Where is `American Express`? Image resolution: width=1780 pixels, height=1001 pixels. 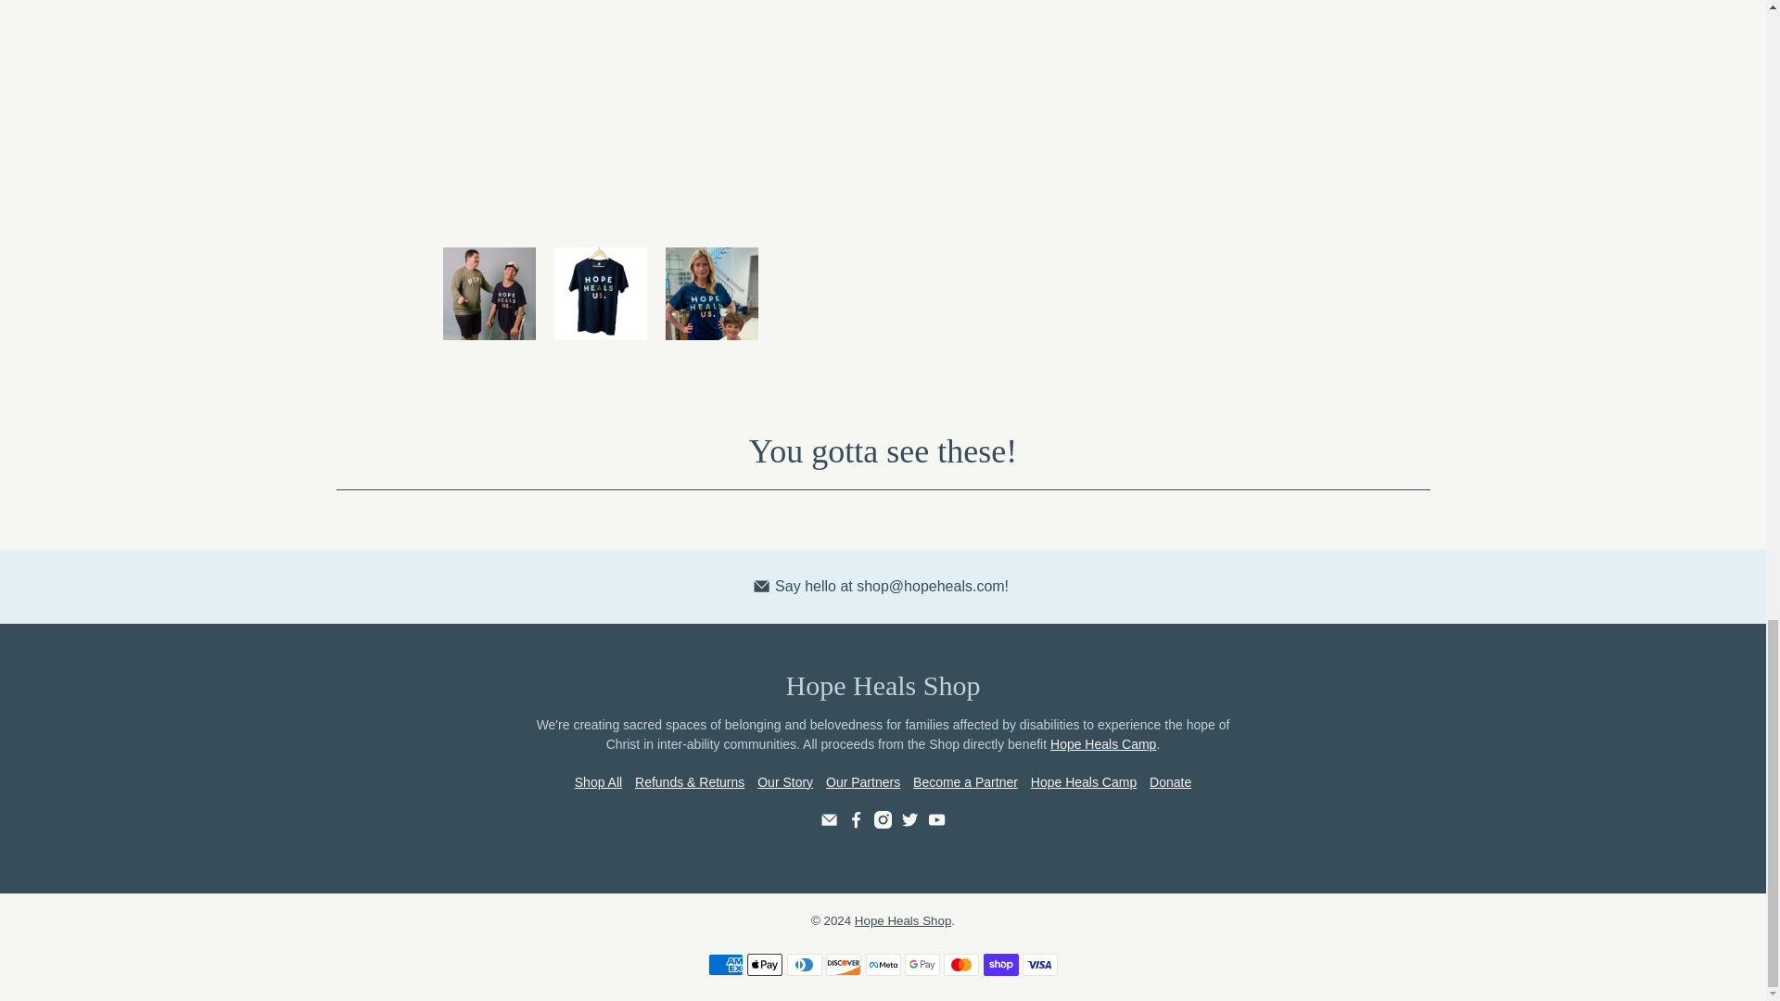
American Express is located at coordinates (726, 965).